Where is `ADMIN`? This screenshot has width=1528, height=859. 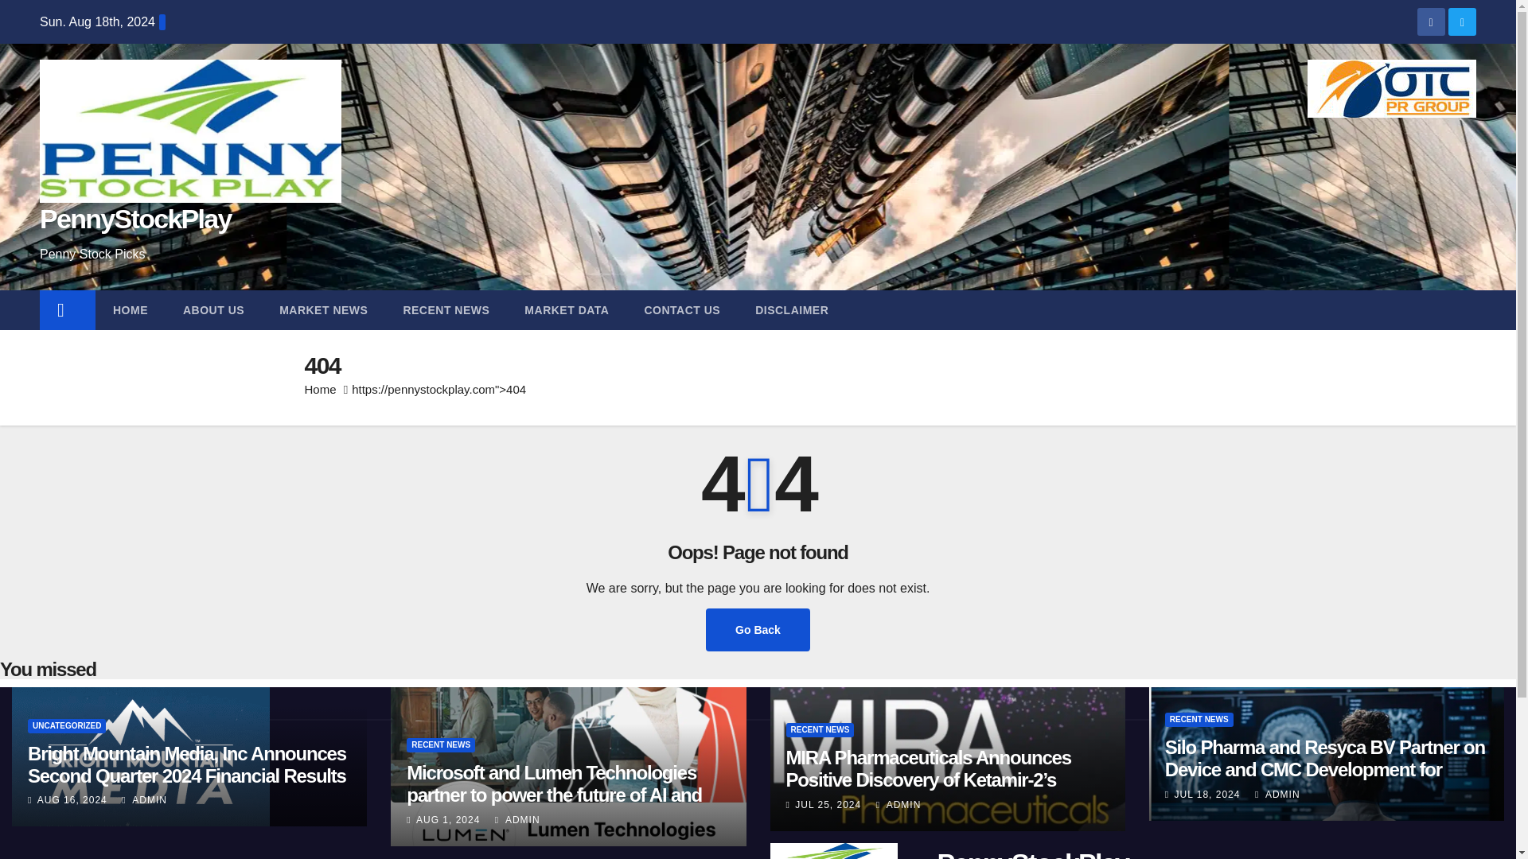 ADMIN is located at coordinates (1277, 794).